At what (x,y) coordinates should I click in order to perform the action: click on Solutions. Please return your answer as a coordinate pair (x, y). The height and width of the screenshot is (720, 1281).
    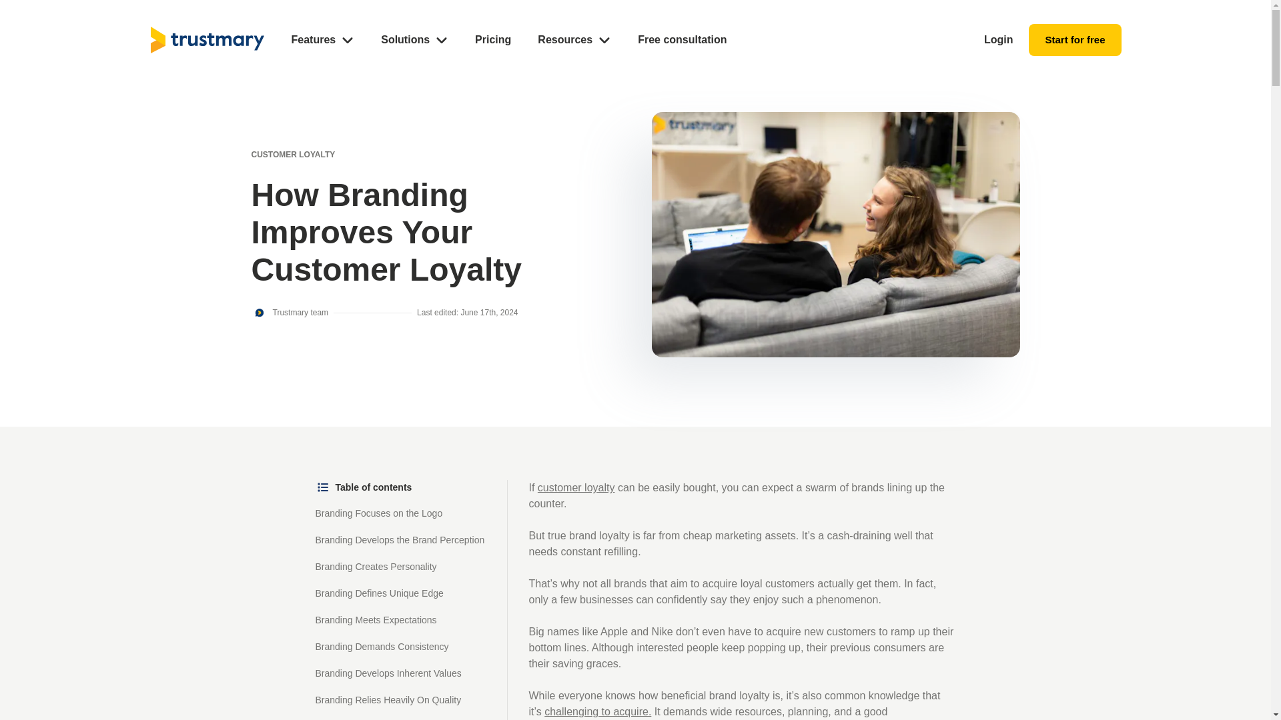
    Looking at the image, I should click on (414, 40).